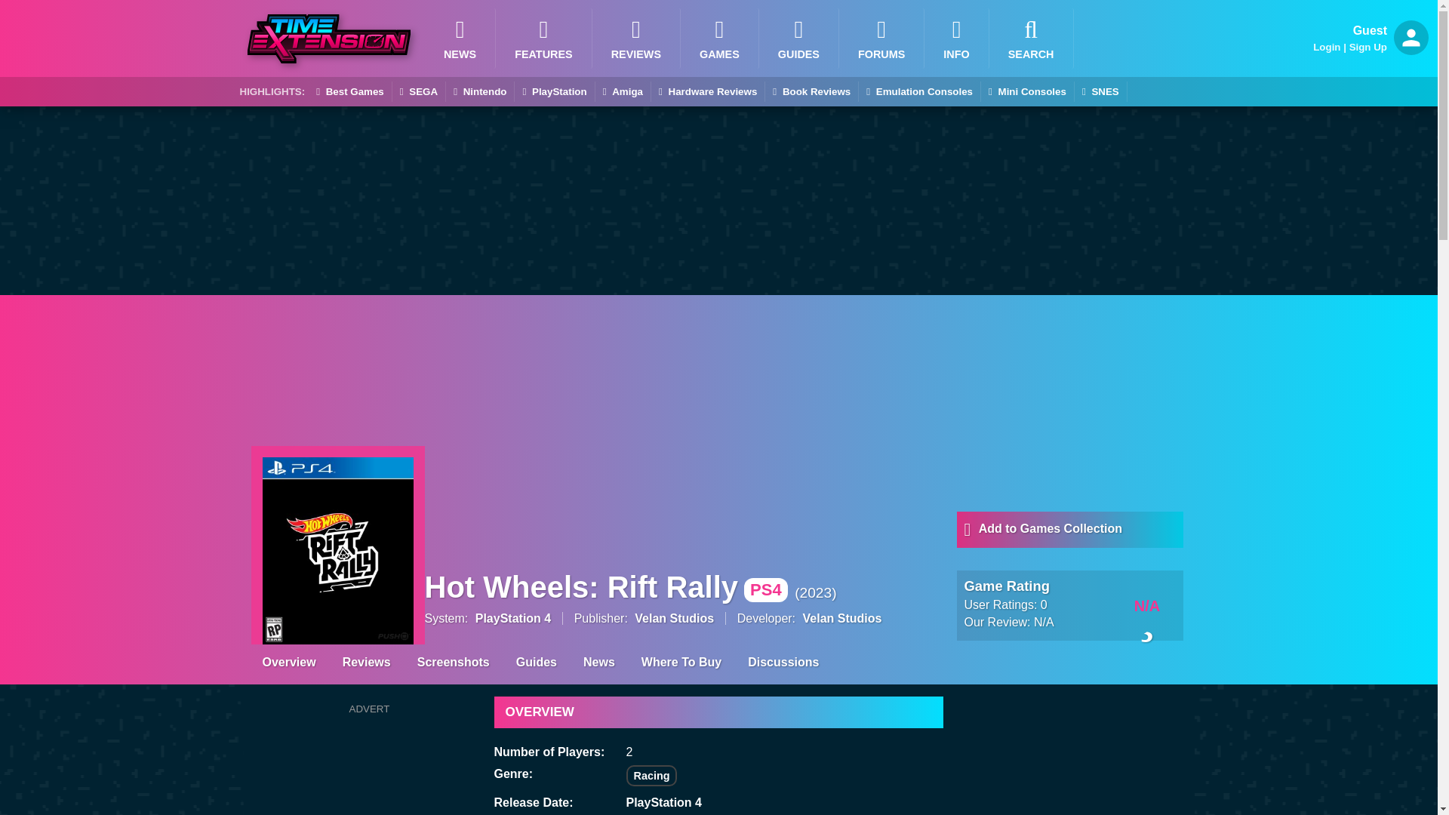 The image size is (1449, 815). What do you see at coordinates (460, 38) in the screenshot?
I see `NEWS` at bounding box center [460, 38].